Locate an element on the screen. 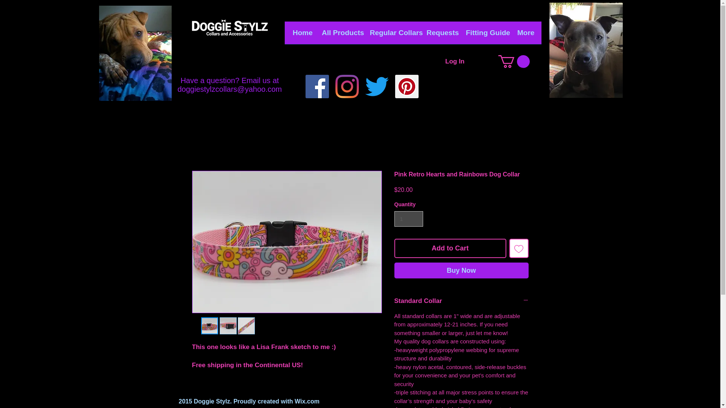 The width and height of the screenshot is (726, 408). Facebook Like is located at coordinates (229, 64).